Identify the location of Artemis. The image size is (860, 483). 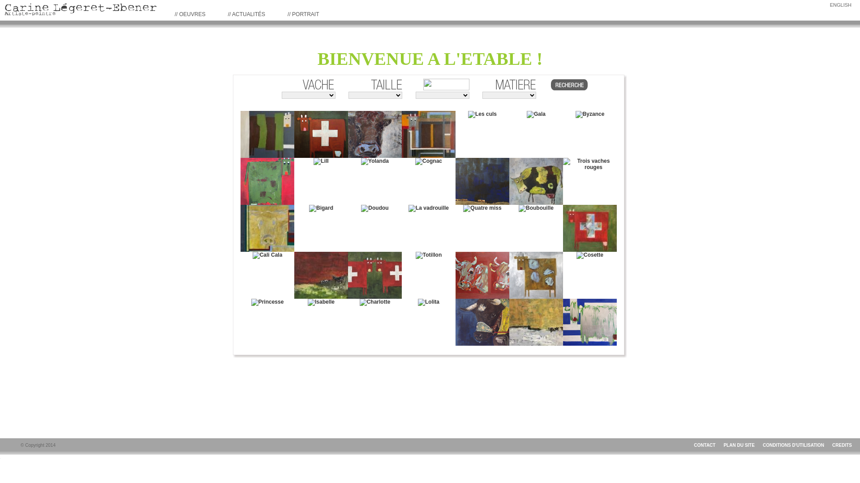
(375, 134).